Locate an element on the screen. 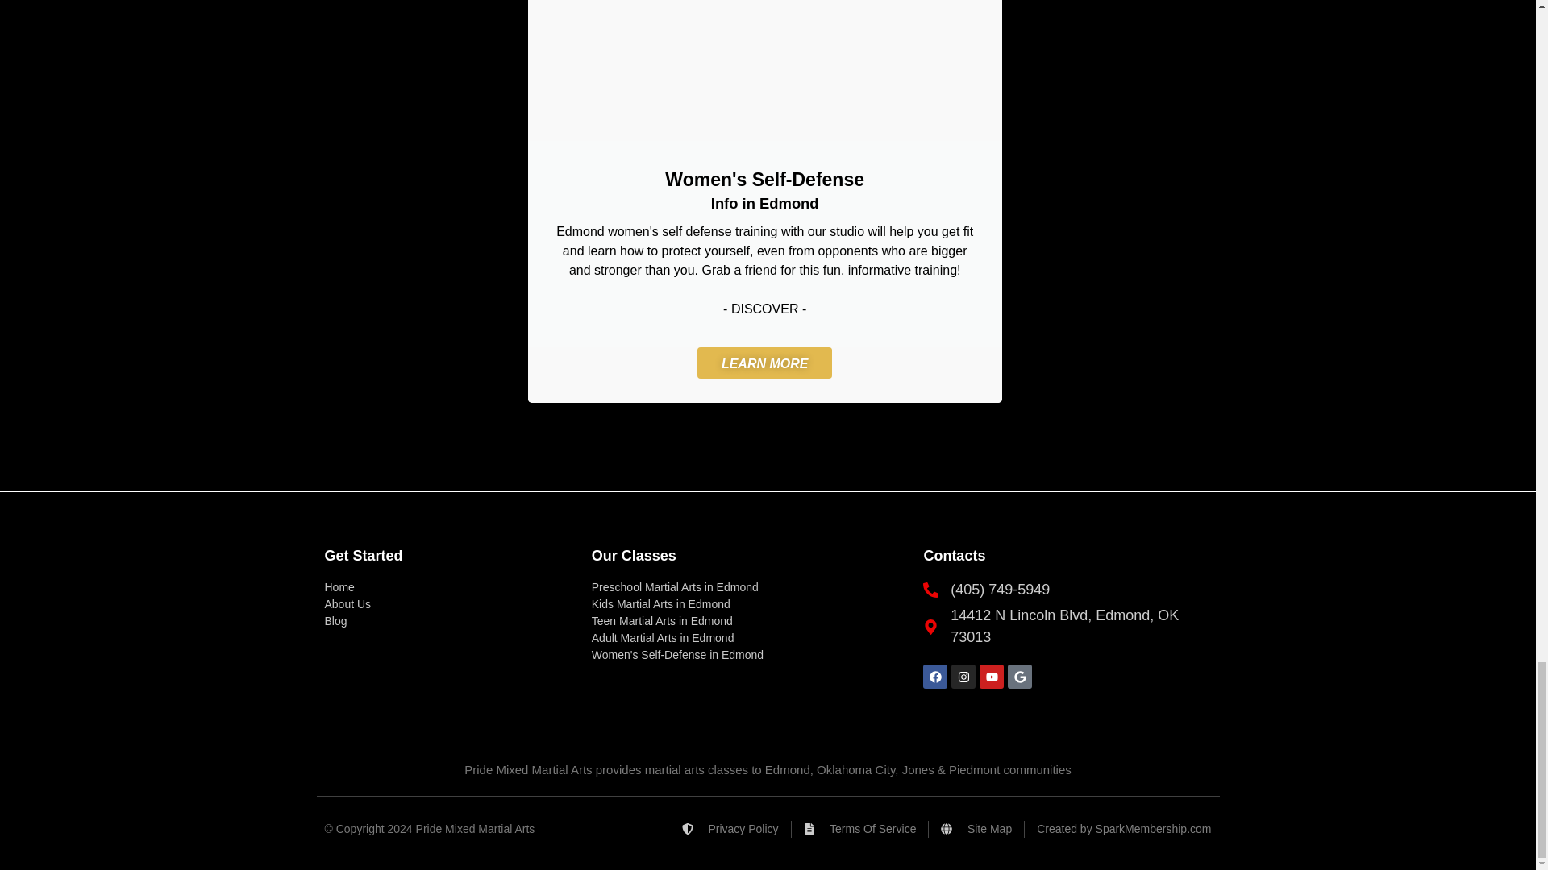 The width and height of the screenshot is (1548, 870). Women's Self-Defense in Edmond is located at coordinates (749, 656).